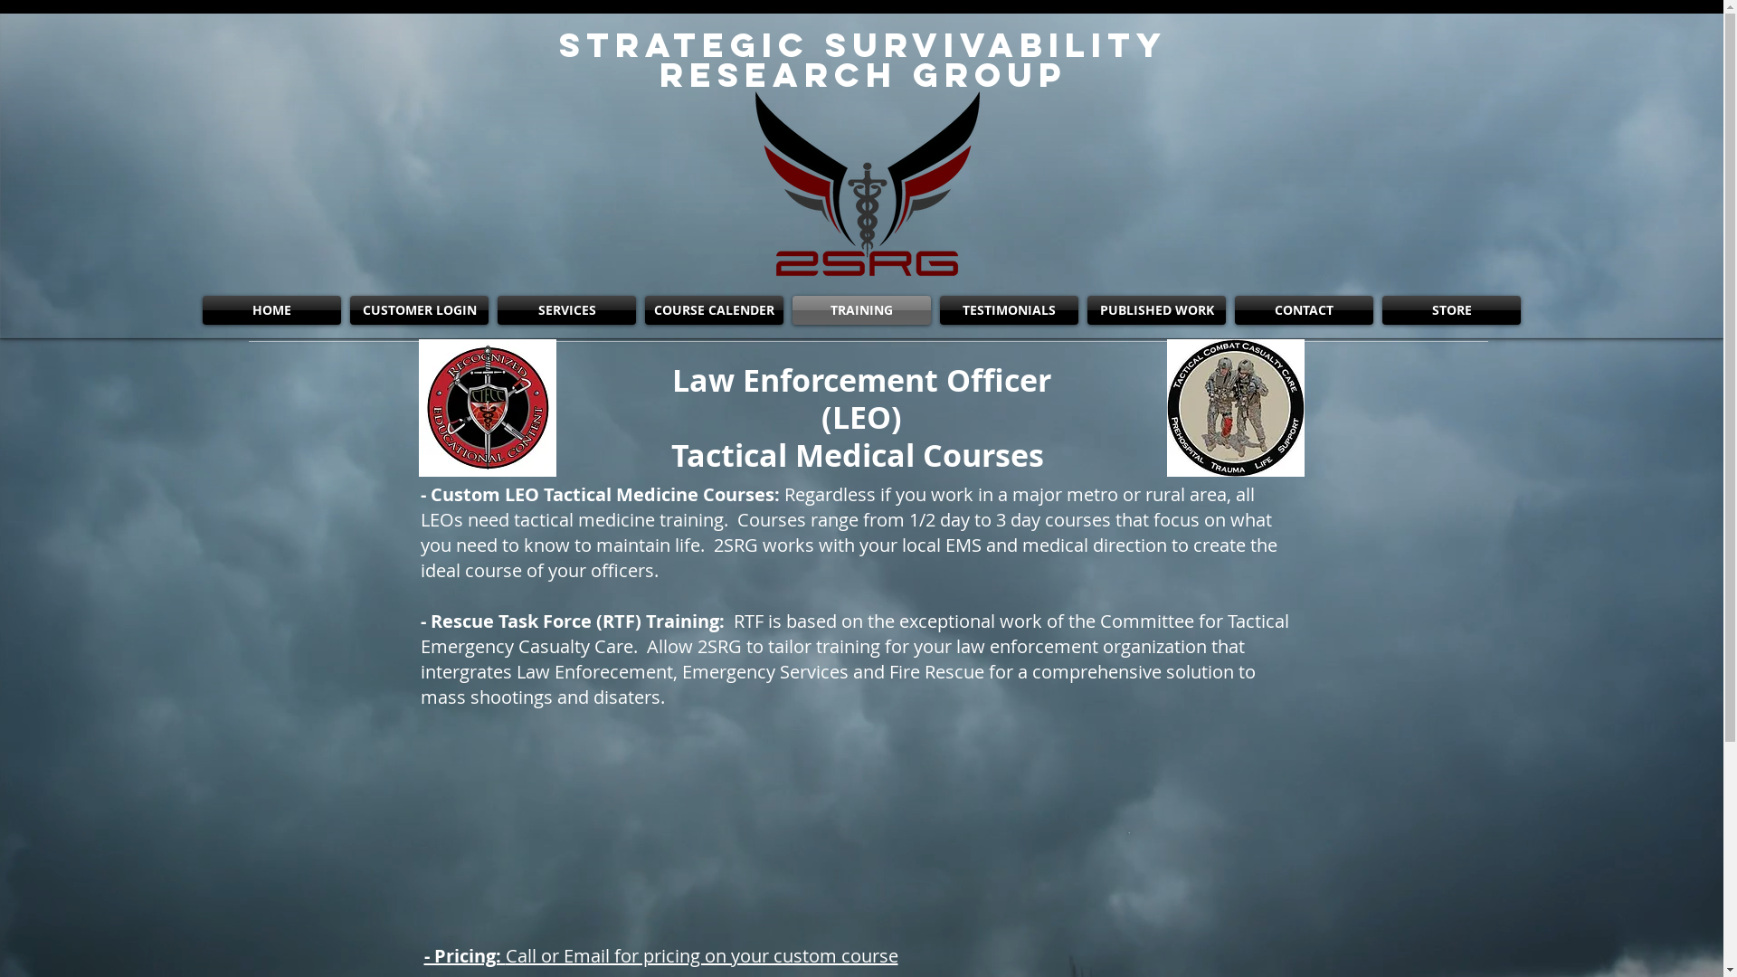 The height and width of the screenshot is (977, 1737). Describe the element at coordinates (487, 407) in the screenshot. I see `LOGO C-TECC REP.jpg` at that location.